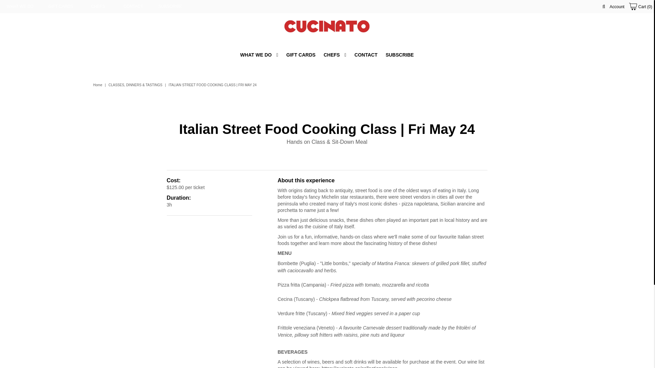 The image size is (655, 368). Describe the element at coordinates (98, 85) in the screenshot. I see `Home` at that location.